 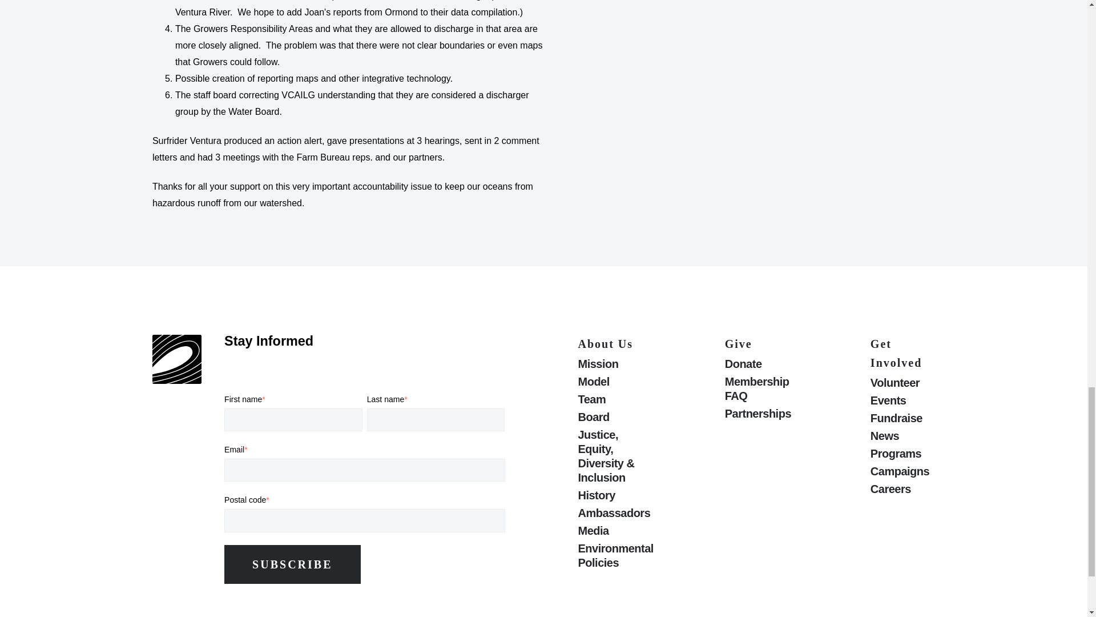 I want to click on Mission, so click(x=615, y=364).